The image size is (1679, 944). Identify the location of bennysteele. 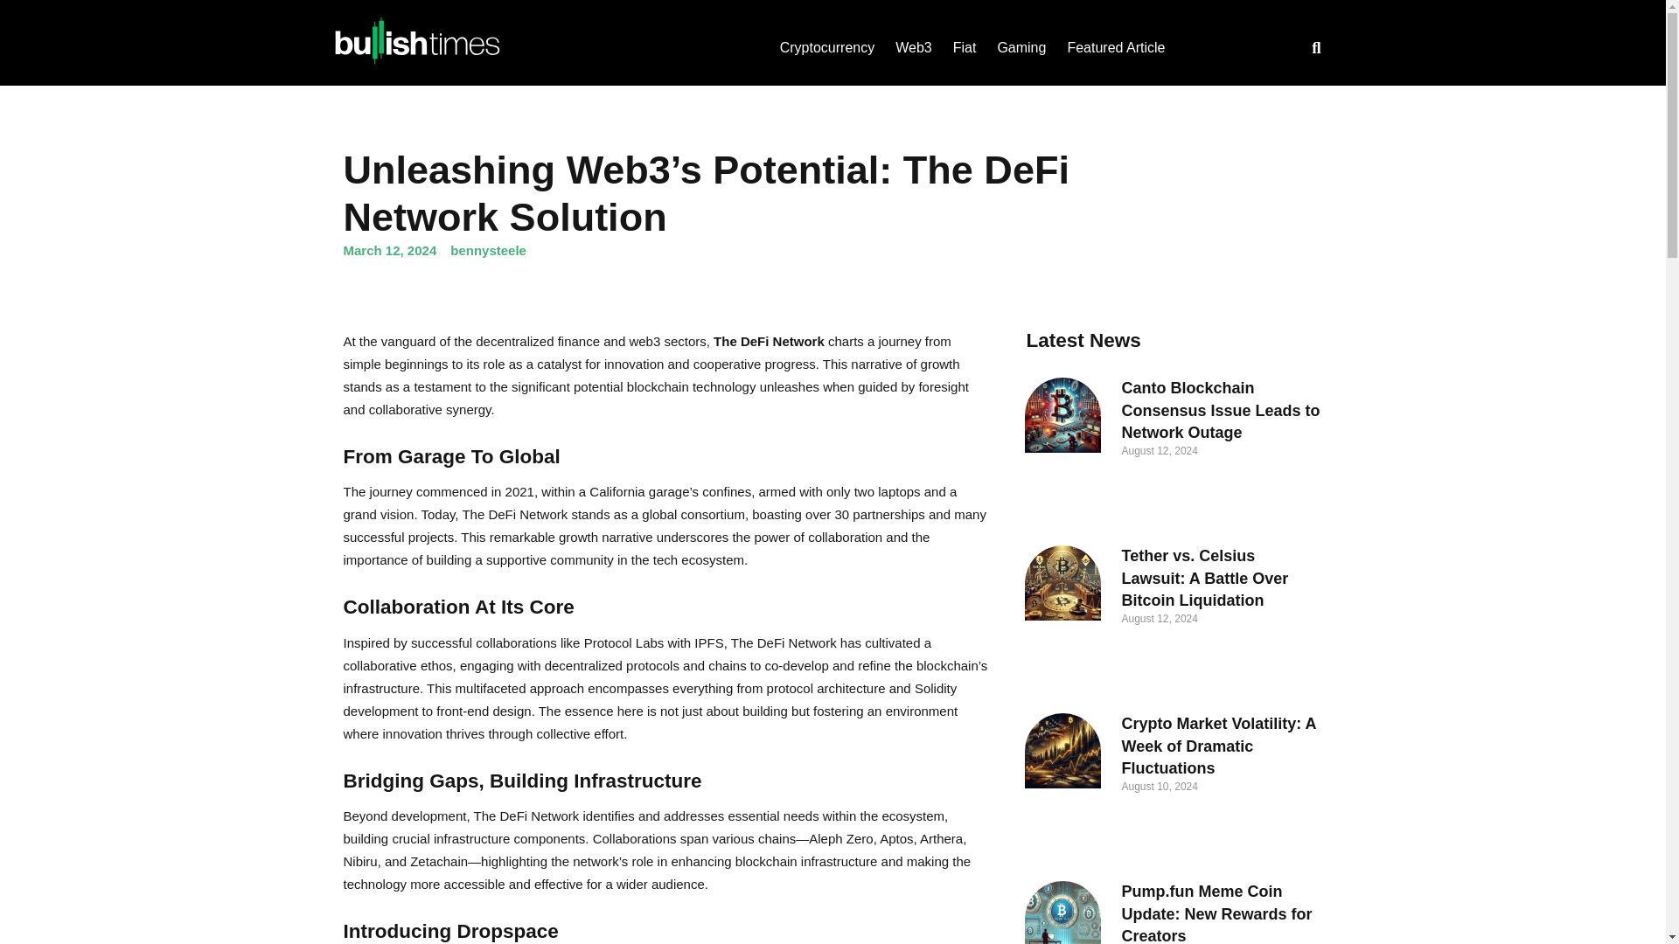
(488, 250).